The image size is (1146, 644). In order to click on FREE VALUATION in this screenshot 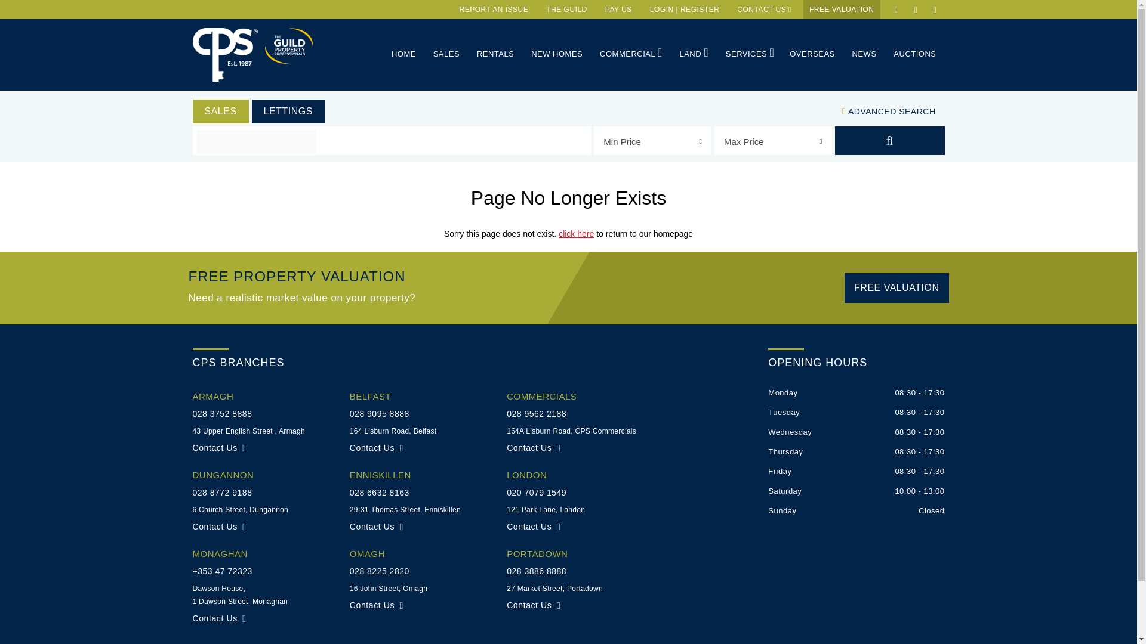, I will do `click(842, 10)`.